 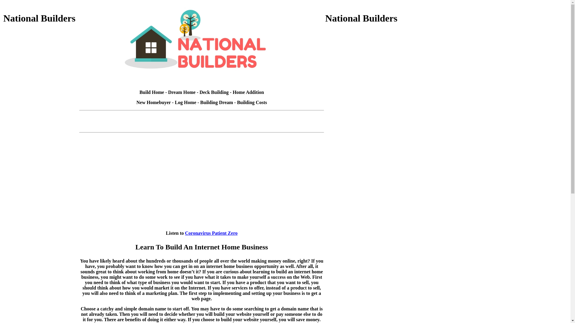 What do you see at coordinates (363, 152) in the screenshot?
I see `Advertisement` at bounding box center [363, 152].